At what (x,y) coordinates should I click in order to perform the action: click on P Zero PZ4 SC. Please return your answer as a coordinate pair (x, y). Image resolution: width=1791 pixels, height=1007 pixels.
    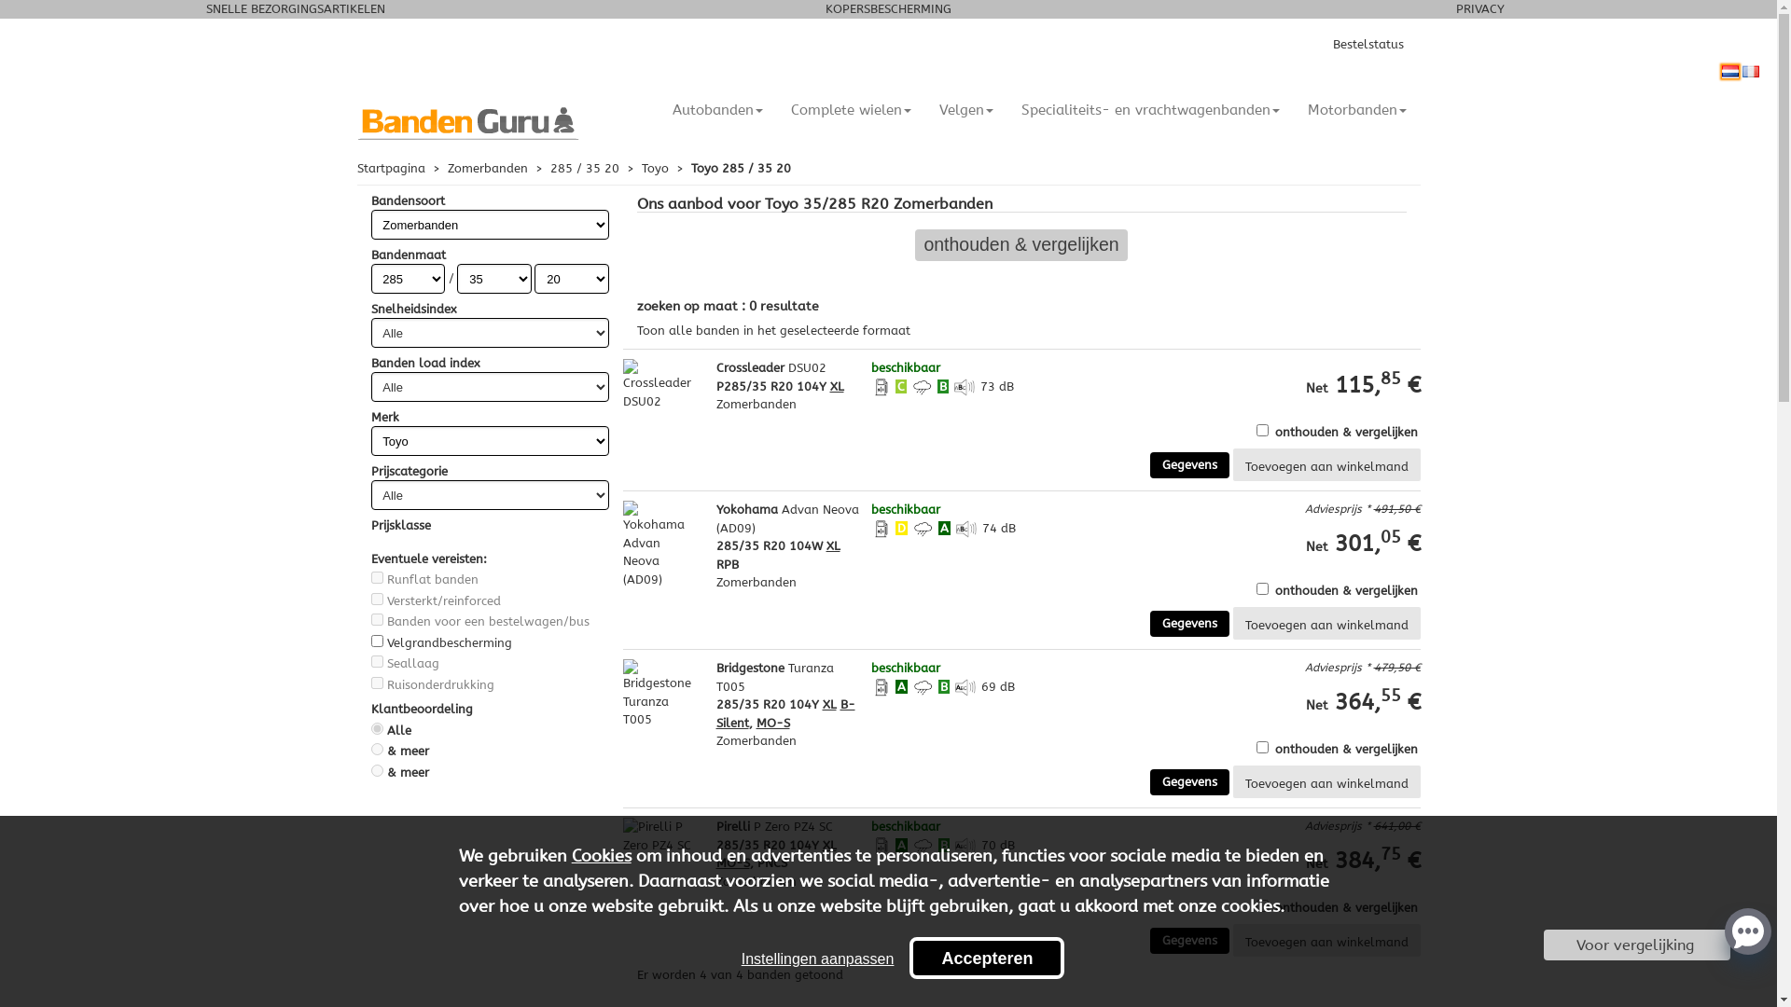
    Looking at the image, I should click on (793, 826).